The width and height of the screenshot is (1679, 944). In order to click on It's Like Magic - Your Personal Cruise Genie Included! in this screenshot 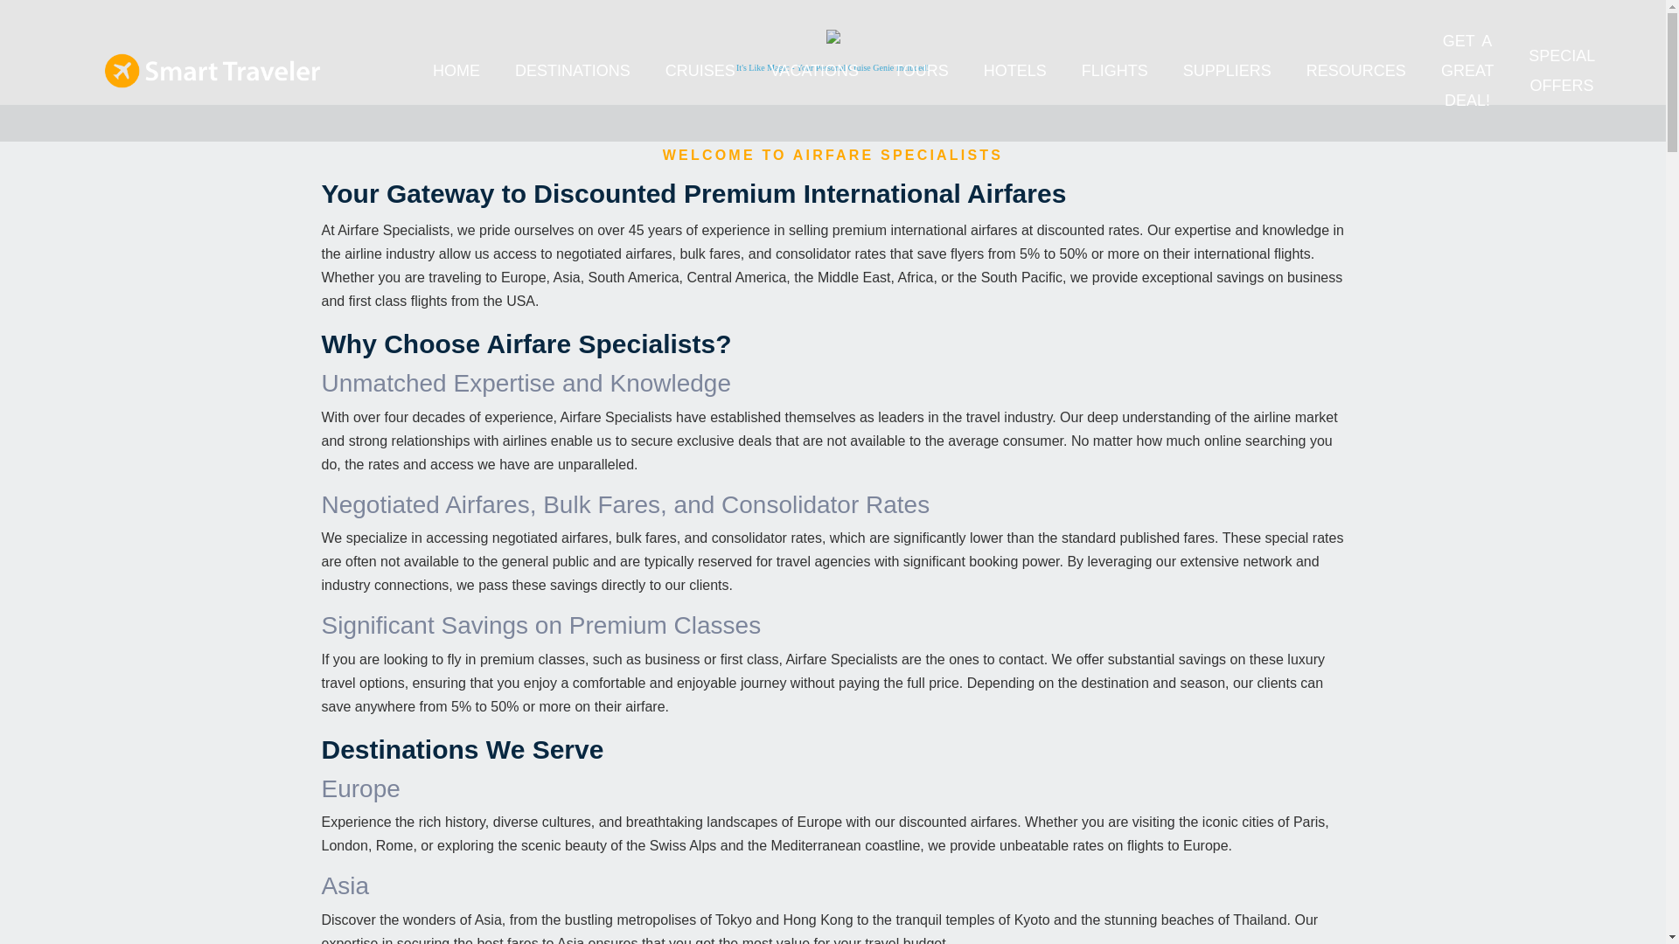, I will do `click(833, 68)`.